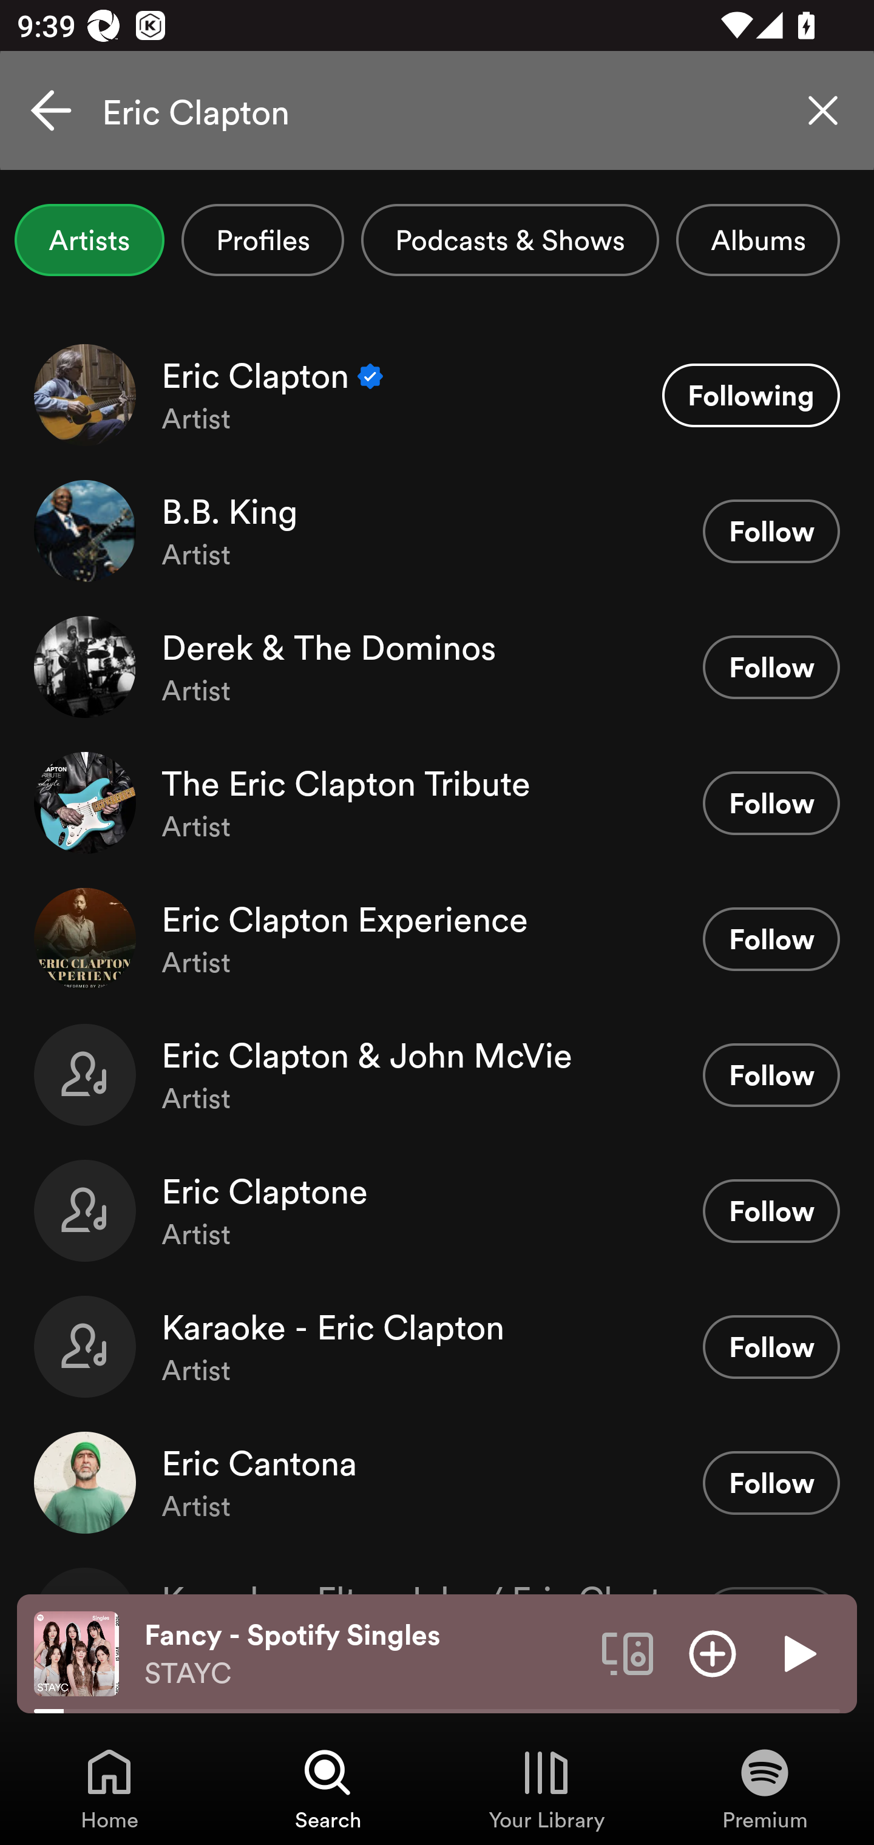 This screenshot has width=874, height=1845. I want to click on Podcasts & Shows, so click(510, 240).